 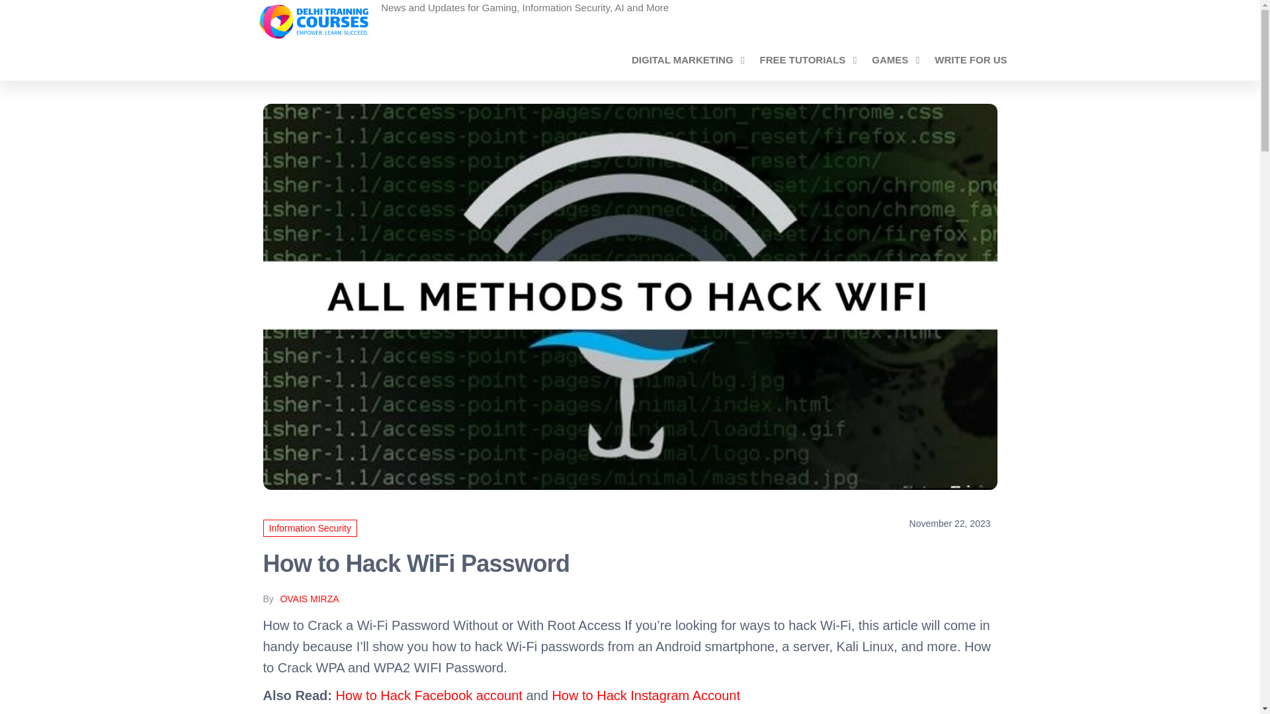 What do you see at coordinates (310, 528) in the screenshot?
I see `Information Security` at bounding box center [310, 528].